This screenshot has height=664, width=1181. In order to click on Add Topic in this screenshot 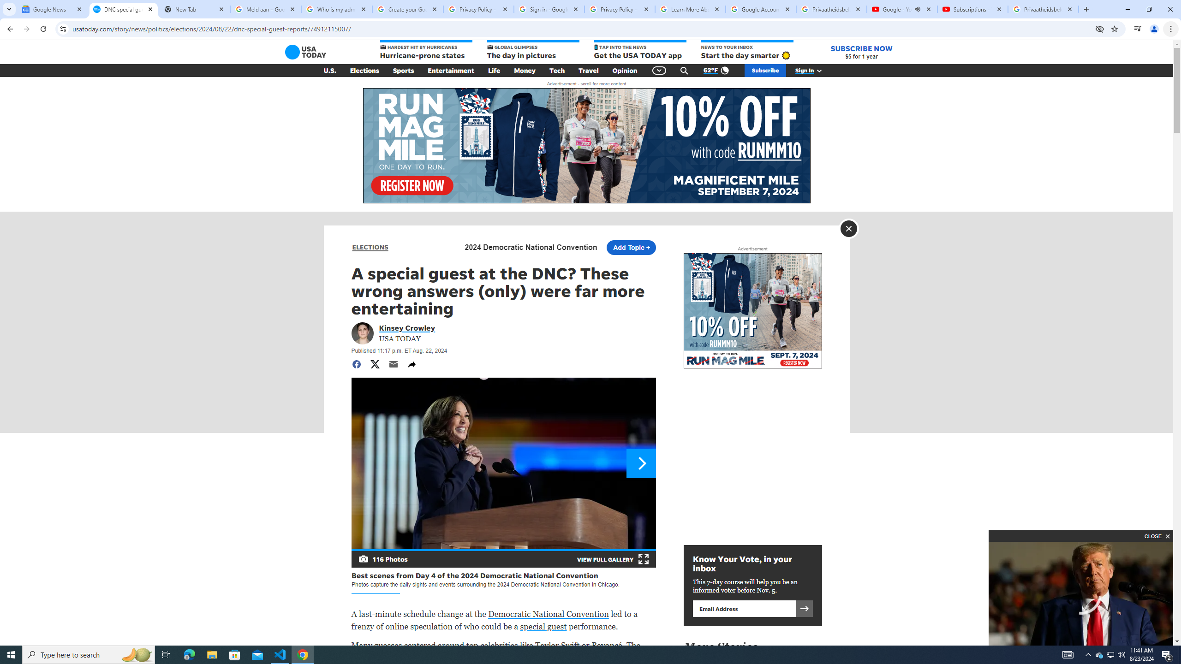, I will do `click(630, 247)`.